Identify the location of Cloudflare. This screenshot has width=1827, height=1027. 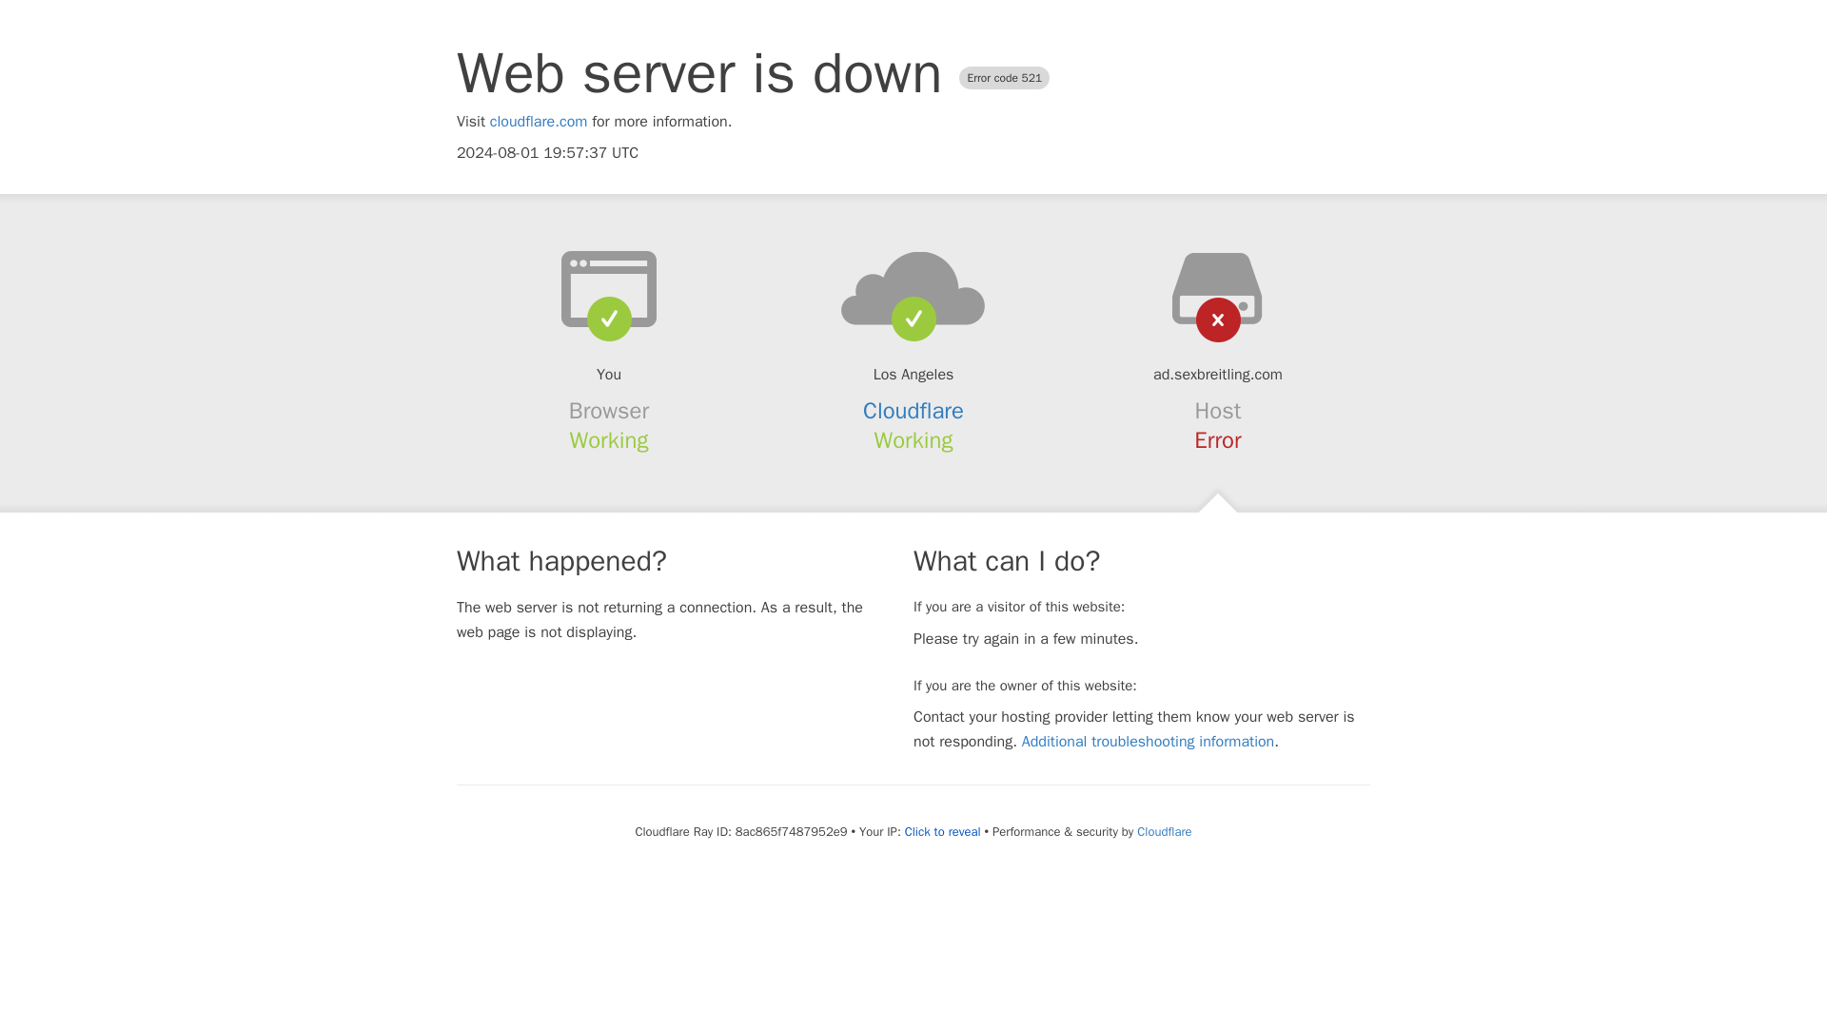
(913, 411).